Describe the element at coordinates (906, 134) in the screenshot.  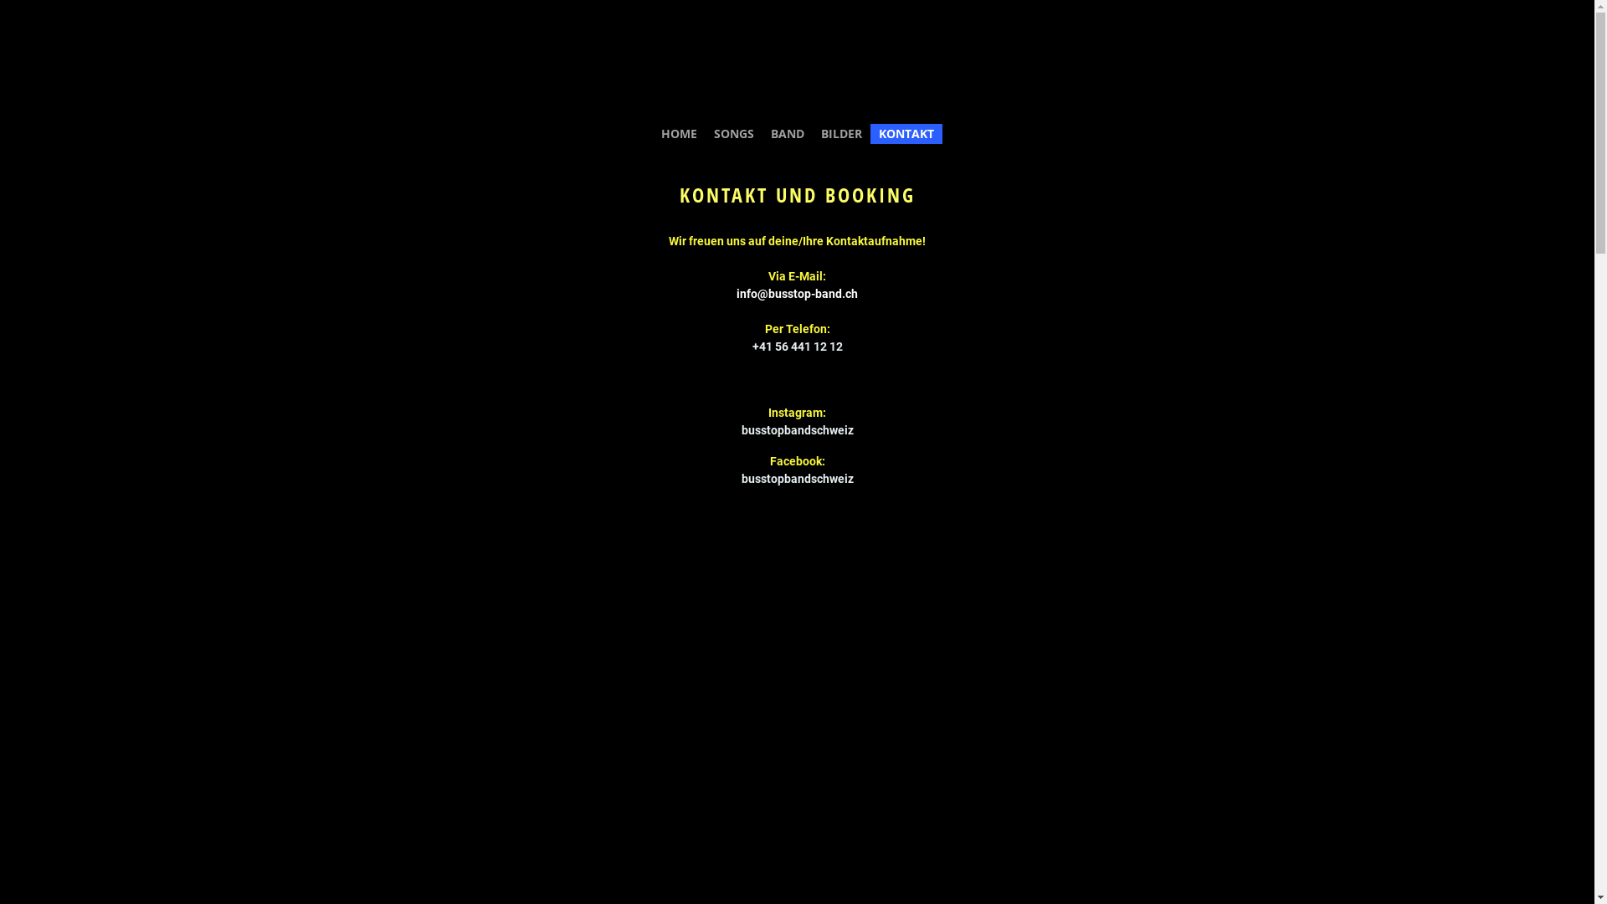
I see `KONTAKT` at that location.